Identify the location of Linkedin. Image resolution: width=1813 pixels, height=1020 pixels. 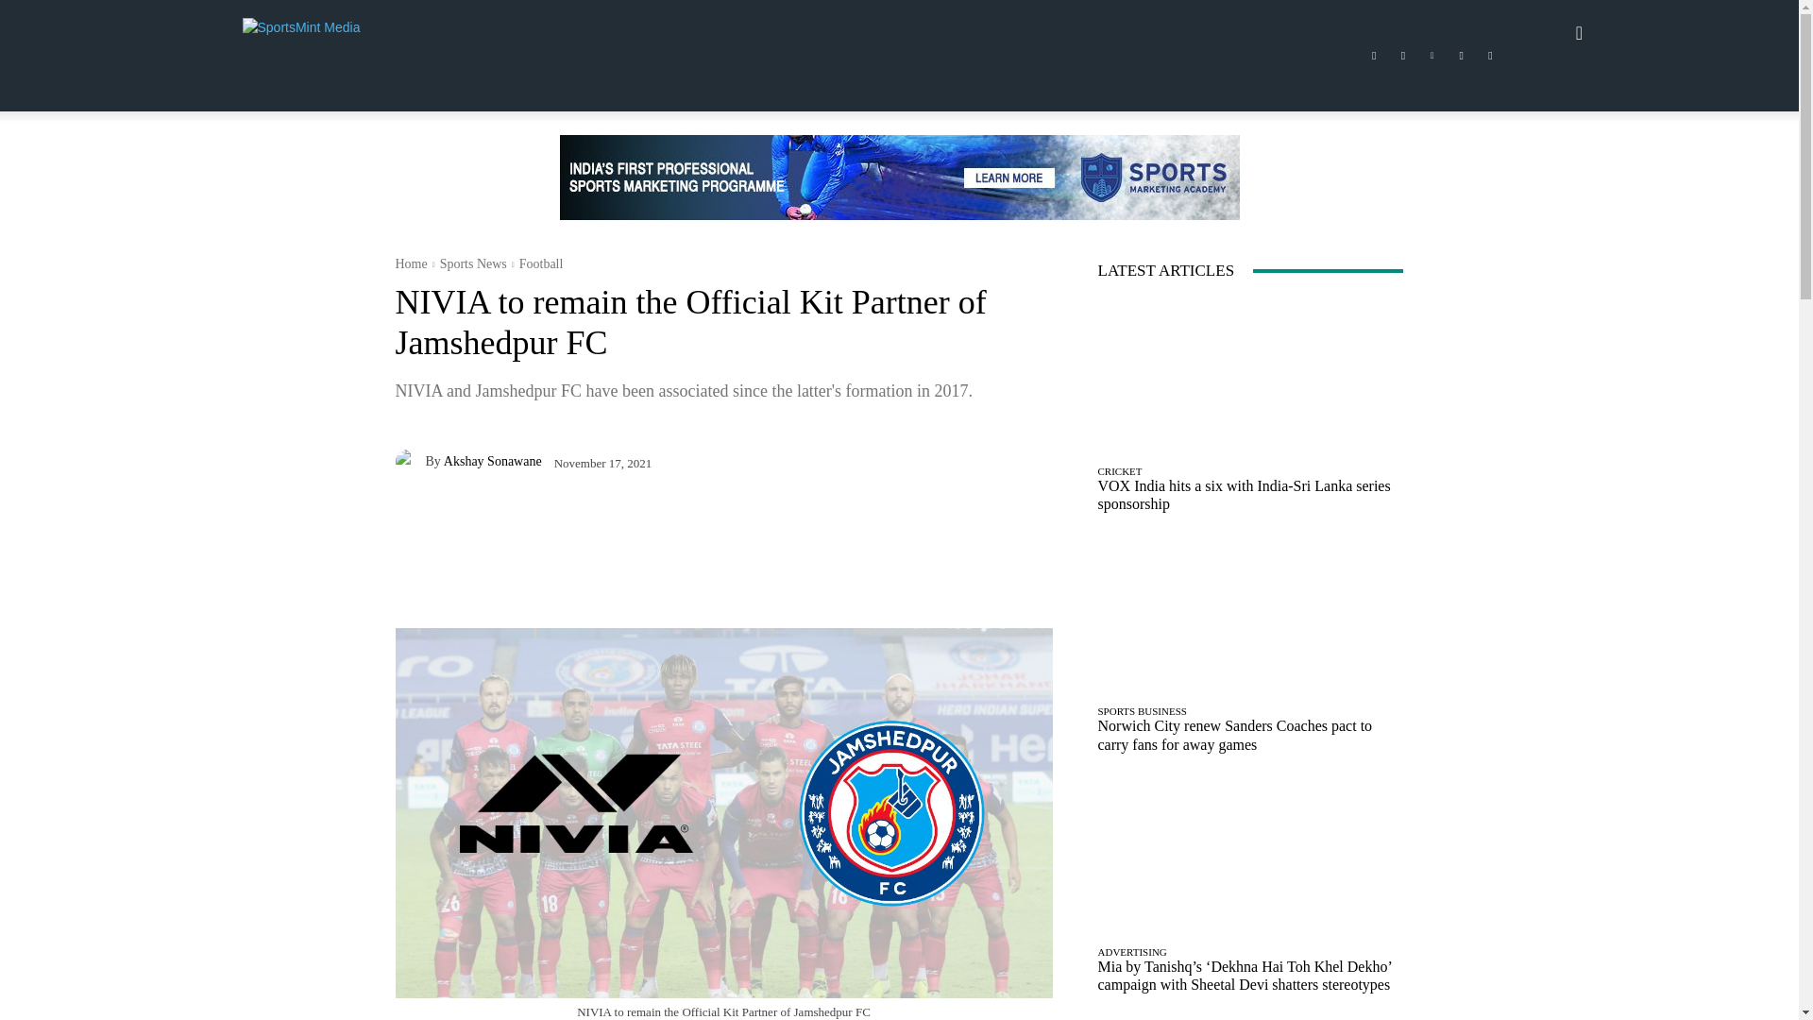
(1432, 56).